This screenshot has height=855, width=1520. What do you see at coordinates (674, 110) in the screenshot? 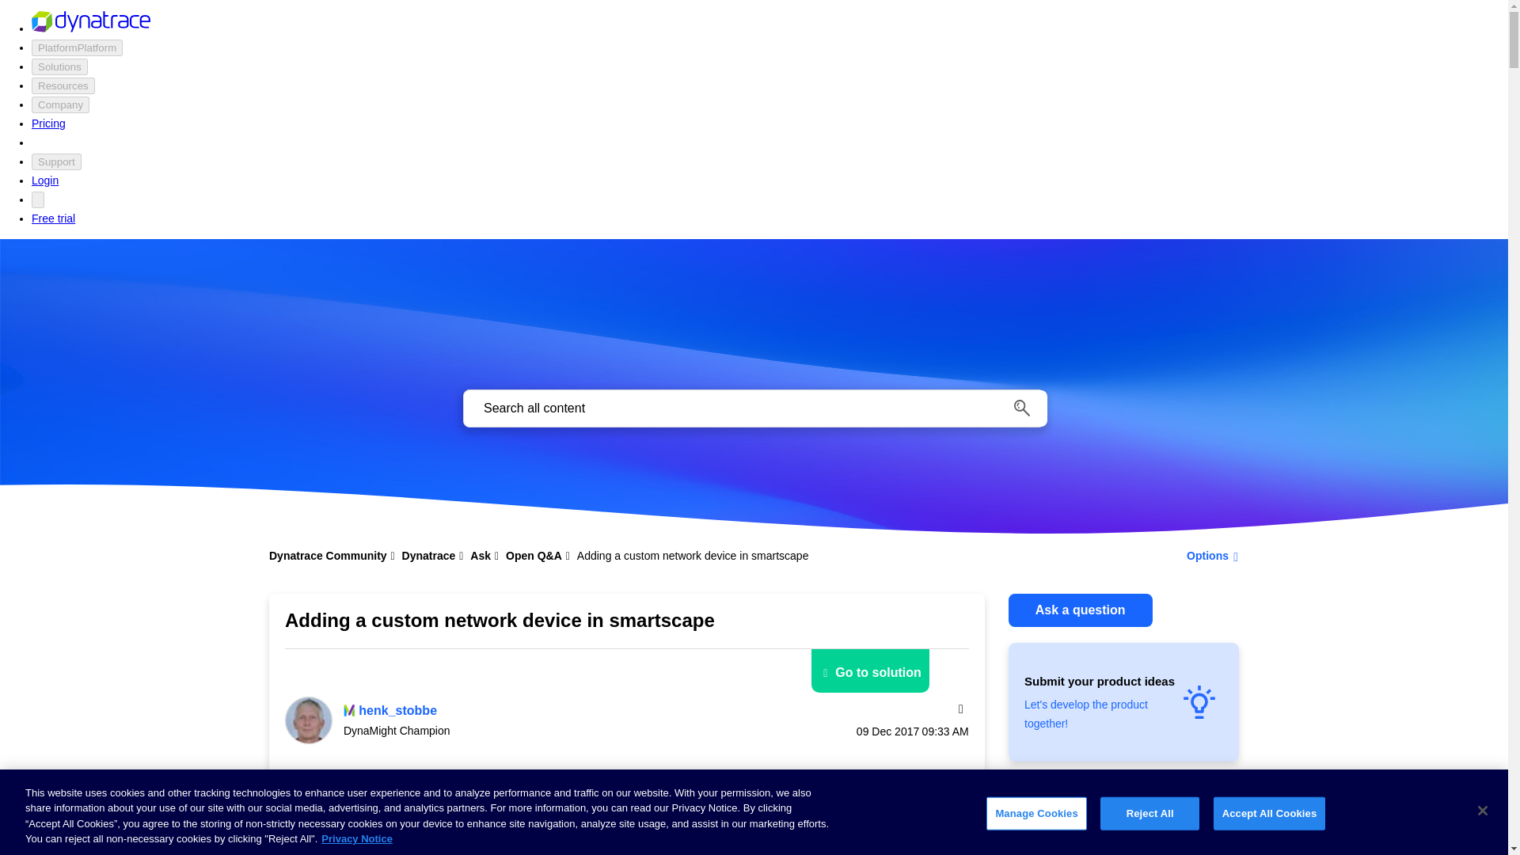
I see `Start with Dynatrace` at bounding box center [674, 110].